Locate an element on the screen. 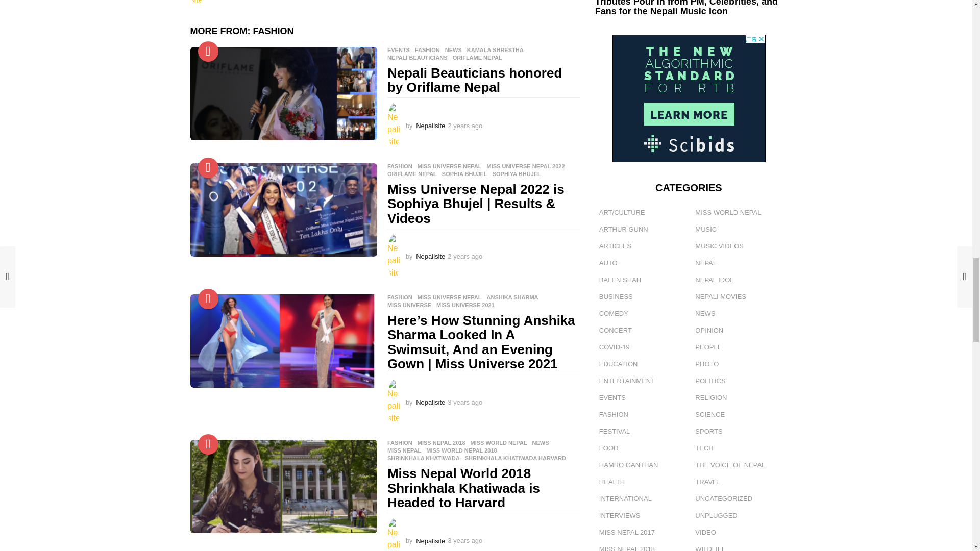 This screenshot has width=980, height=551. Trending is located at coordinates (208, 167).